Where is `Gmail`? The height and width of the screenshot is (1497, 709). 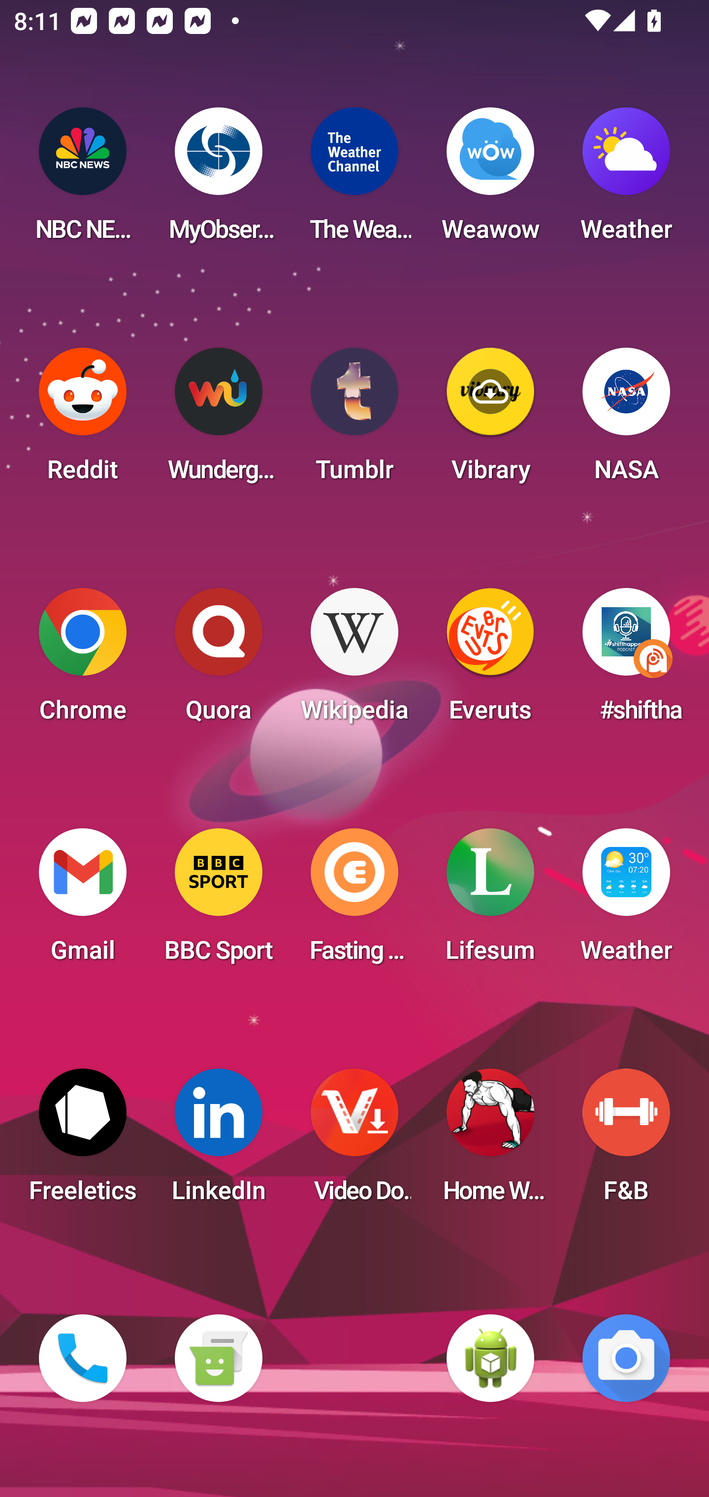
Gmail is located at coordinates (83, 901).